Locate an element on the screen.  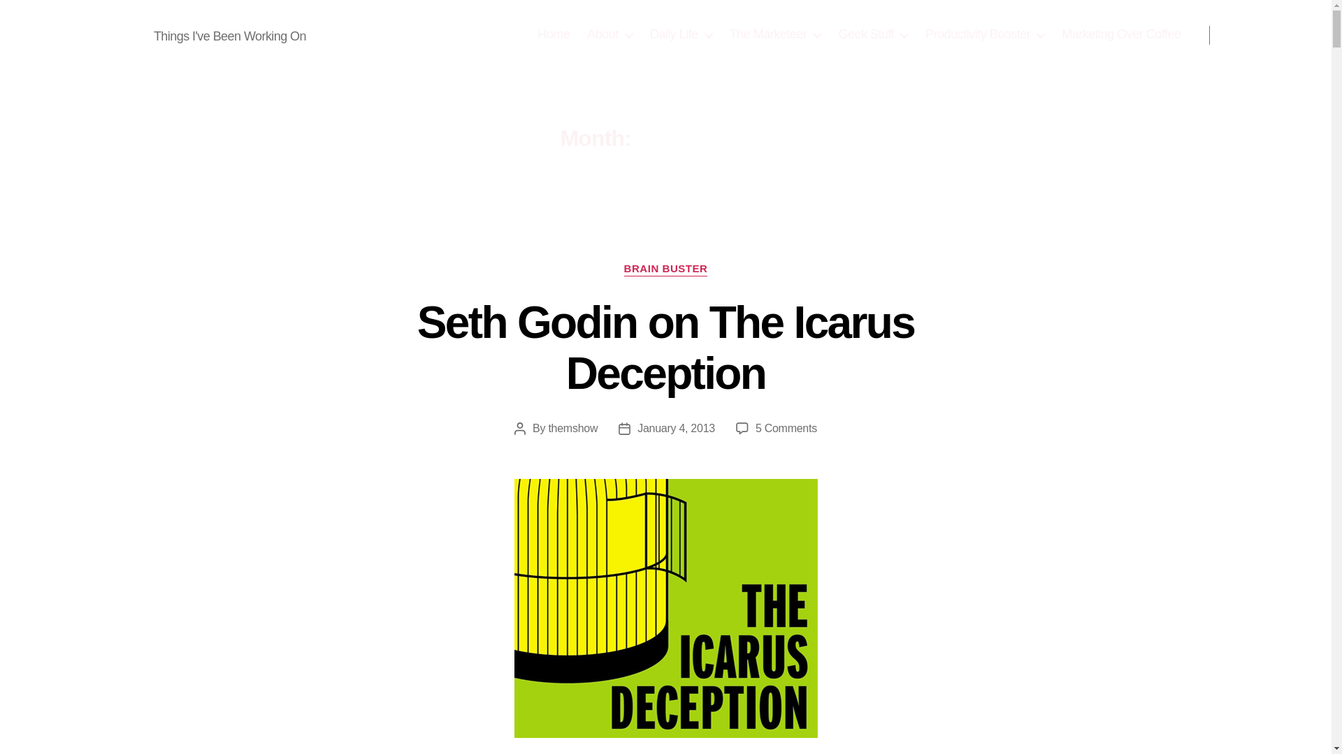
Productivity Booster is located at coordinates (984, 34).